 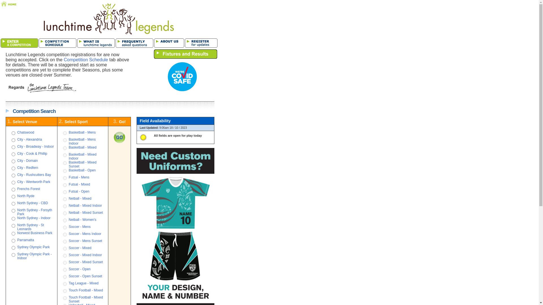 What do you see at coordinates (33, 203) in the screenshot?
I see `North Sydney - CBD` at bounding box center [33, 203].